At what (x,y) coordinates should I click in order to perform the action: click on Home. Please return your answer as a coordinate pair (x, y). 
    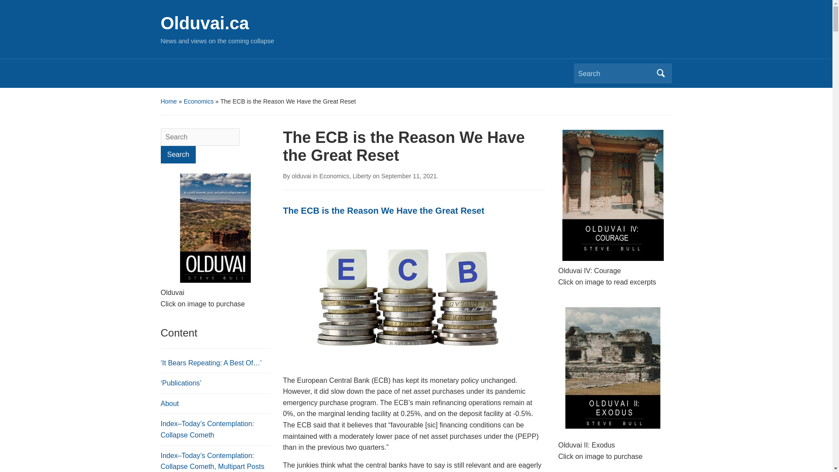
    Looking at the image, I should click on (169, 101).